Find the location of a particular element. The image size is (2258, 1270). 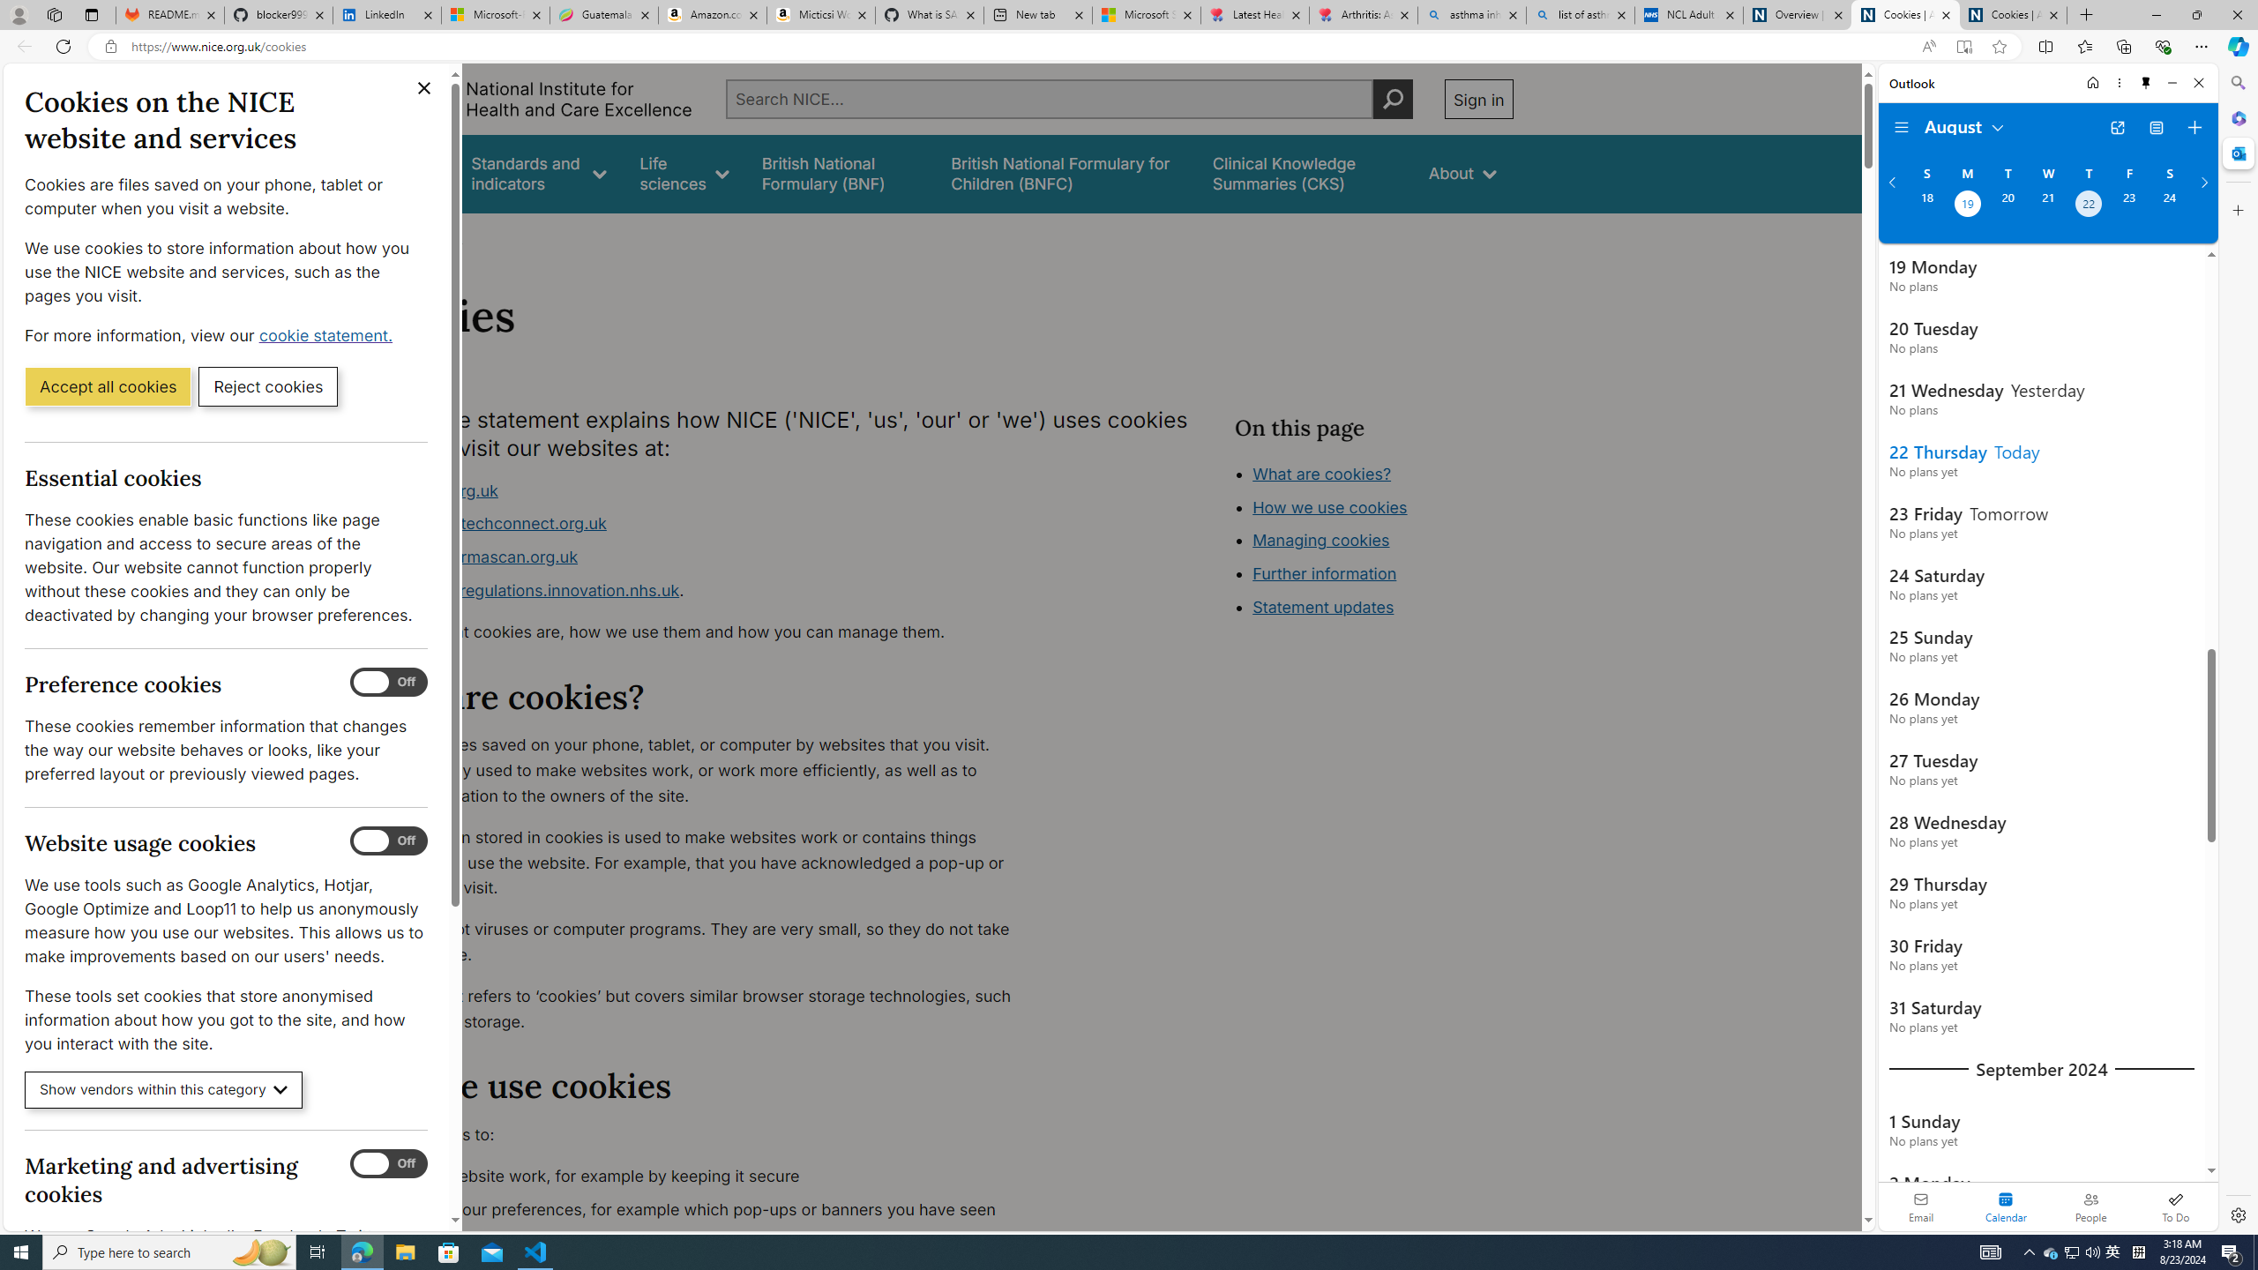

People is located at coordinates (2090, 1206).